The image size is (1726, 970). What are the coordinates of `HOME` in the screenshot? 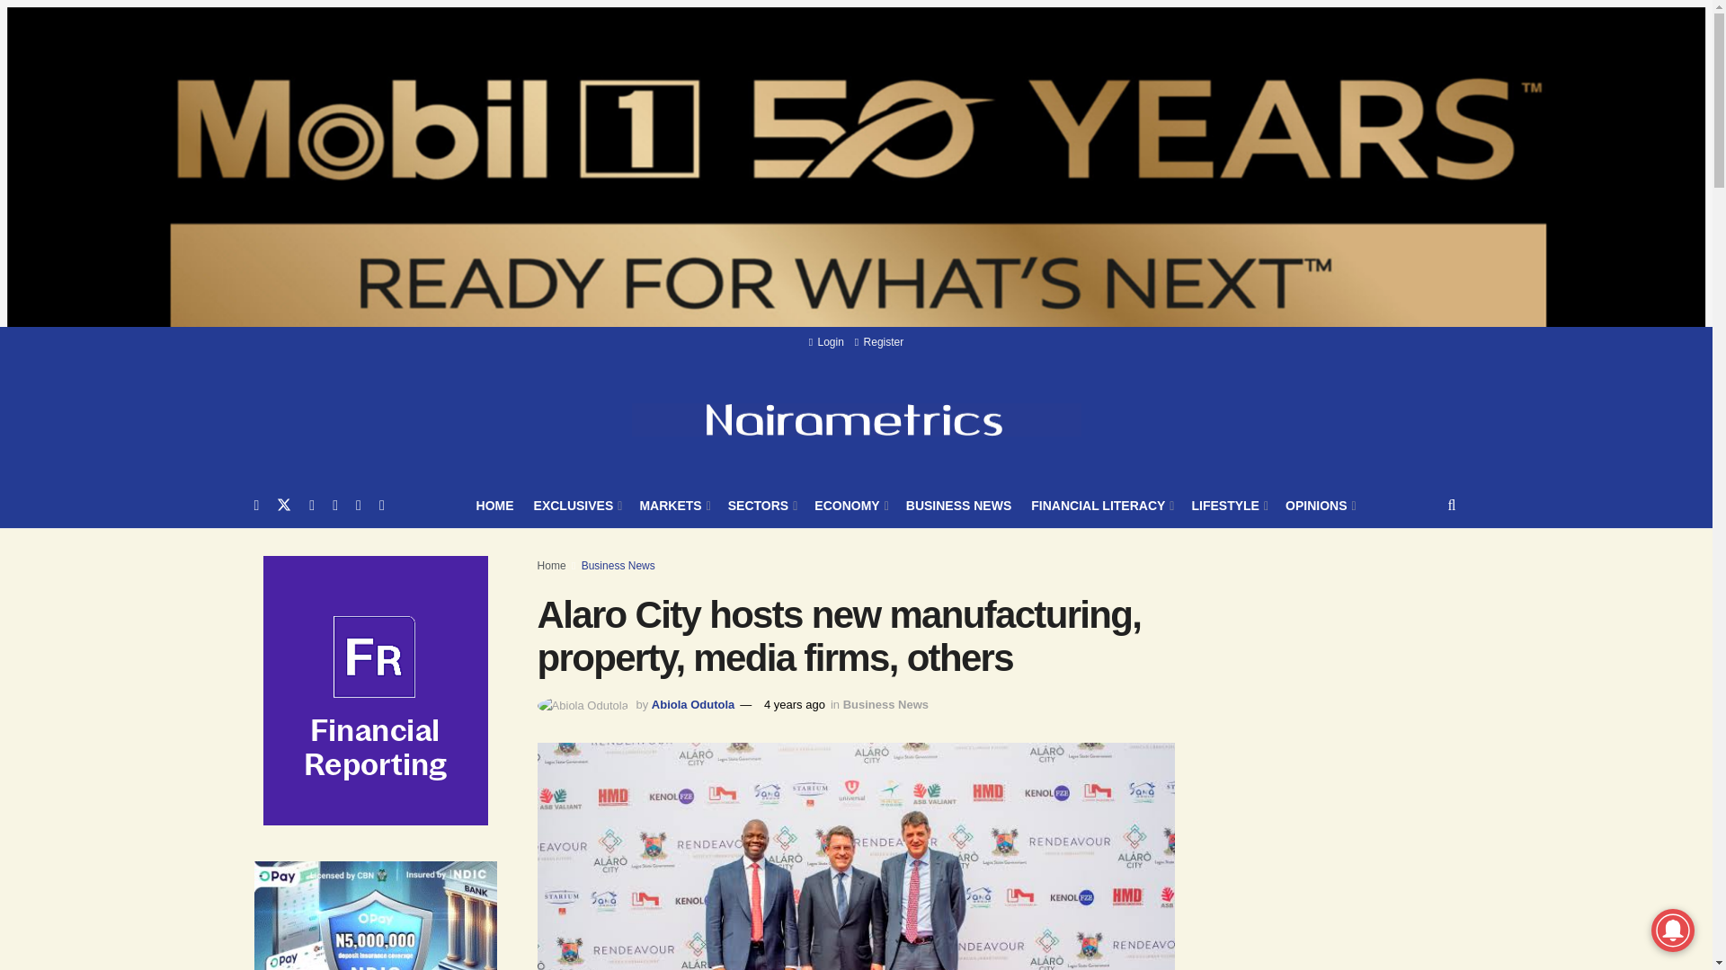 It's located at (494, 505).